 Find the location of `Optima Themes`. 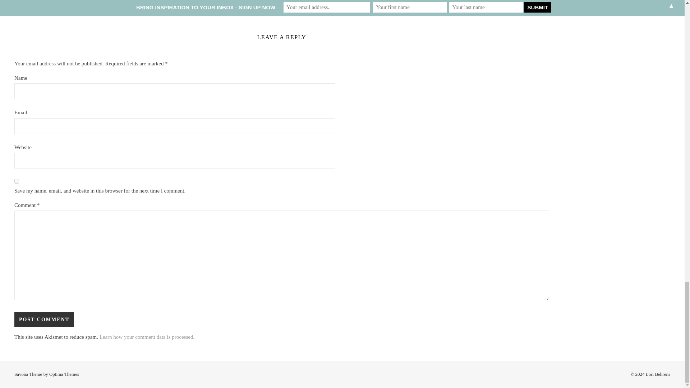

Optima Themes is located at coordinates (64, 374).